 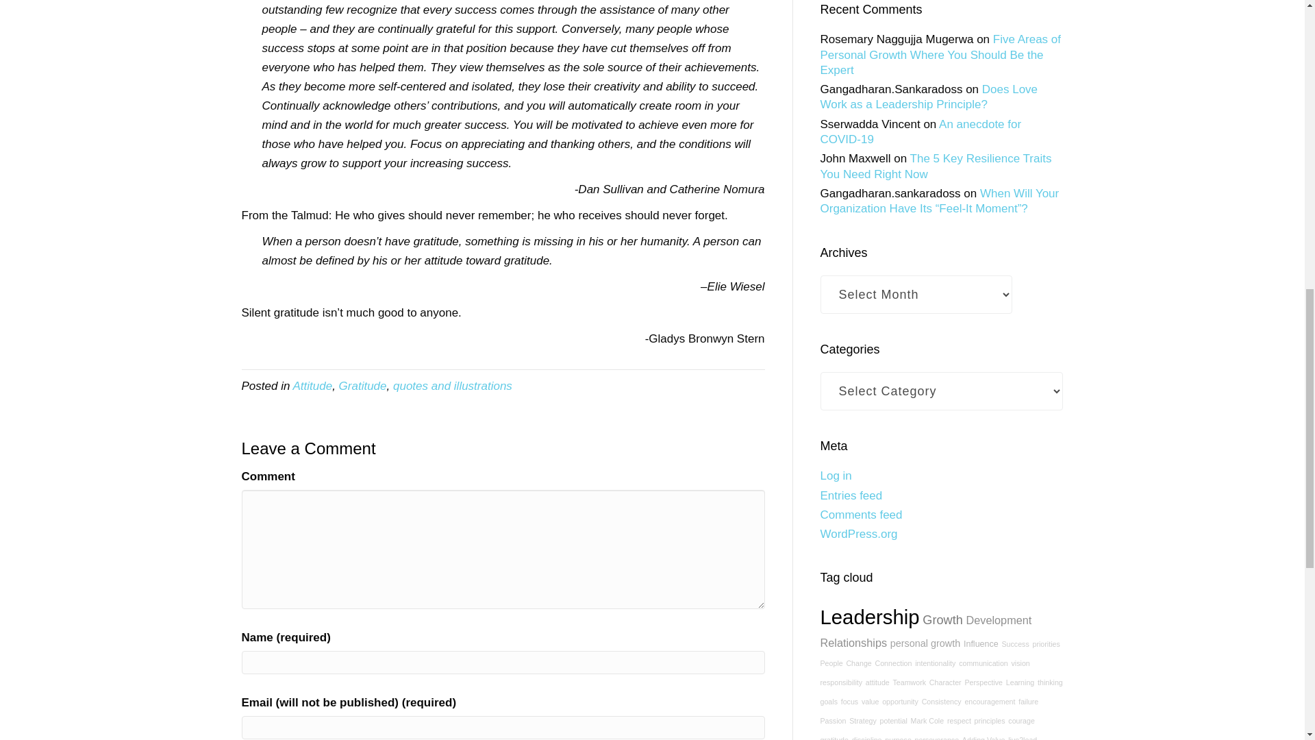 What do you see at coordinates (453, 386) in the screenshot?
I see `quotes and illustrations` at bounding box center [453, 386].